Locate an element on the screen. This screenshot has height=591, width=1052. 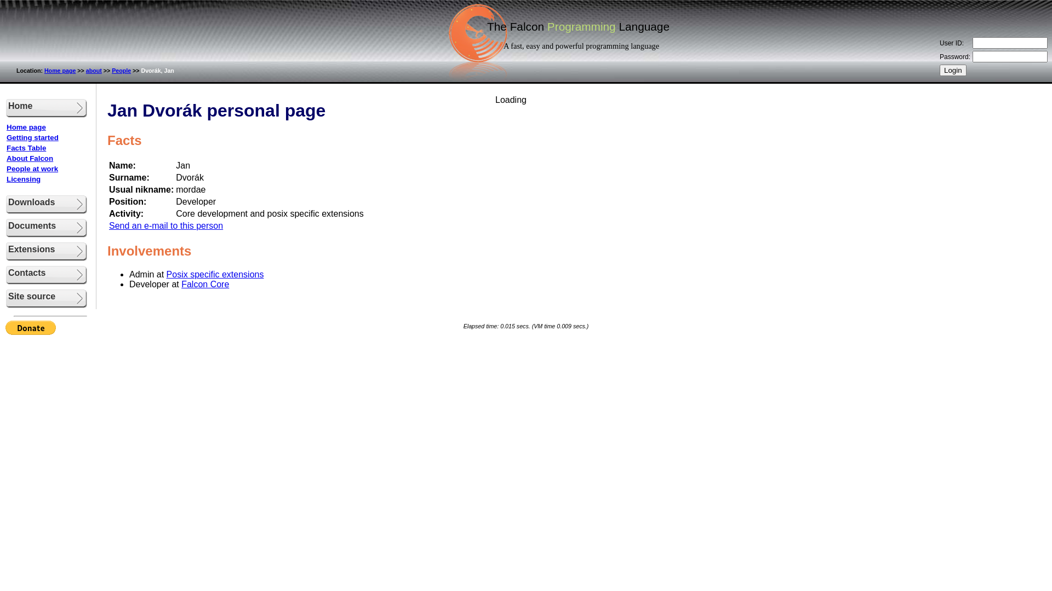
Login is located at coordinates (953, 70).